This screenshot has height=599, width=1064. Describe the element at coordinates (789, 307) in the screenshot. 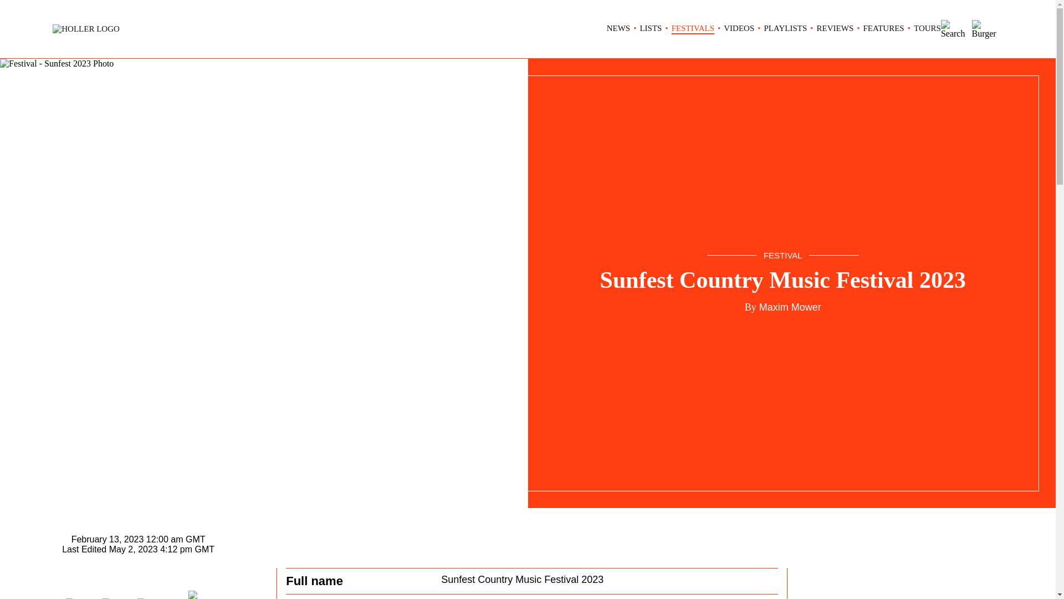

I see `Maxim Mower` at that location.